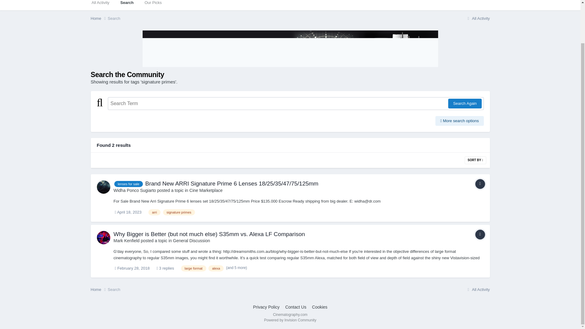 The width and height of the screenshot is (585, 329). What do you see at coordinates (99, 18) in the screenshot?
I see `Home` at bounding box center [99, 18].